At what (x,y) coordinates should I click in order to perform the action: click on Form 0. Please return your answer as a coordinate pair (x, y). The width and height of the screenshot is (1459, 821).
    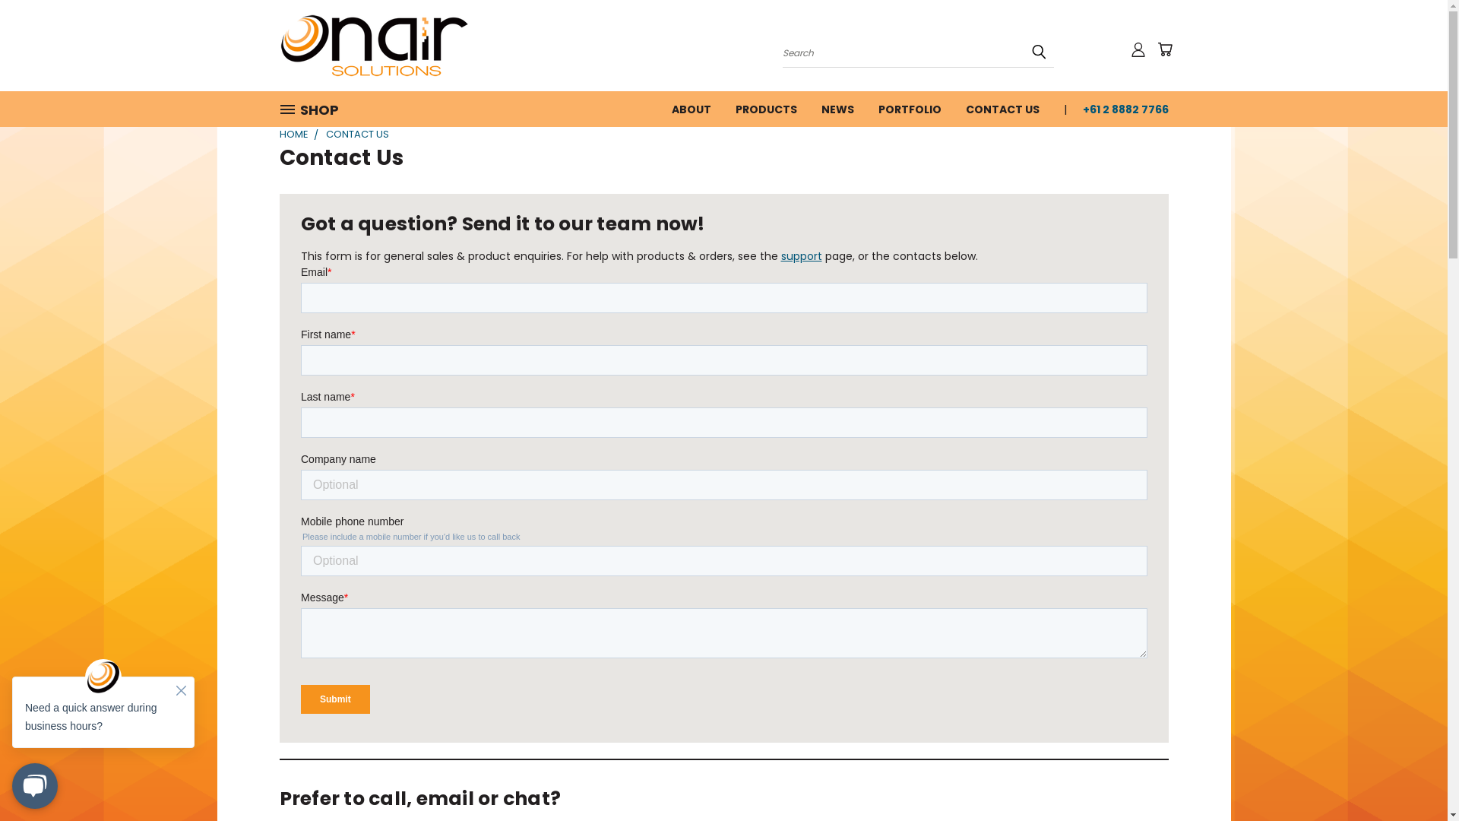
    Looking at the image, I should click on (724, 496).